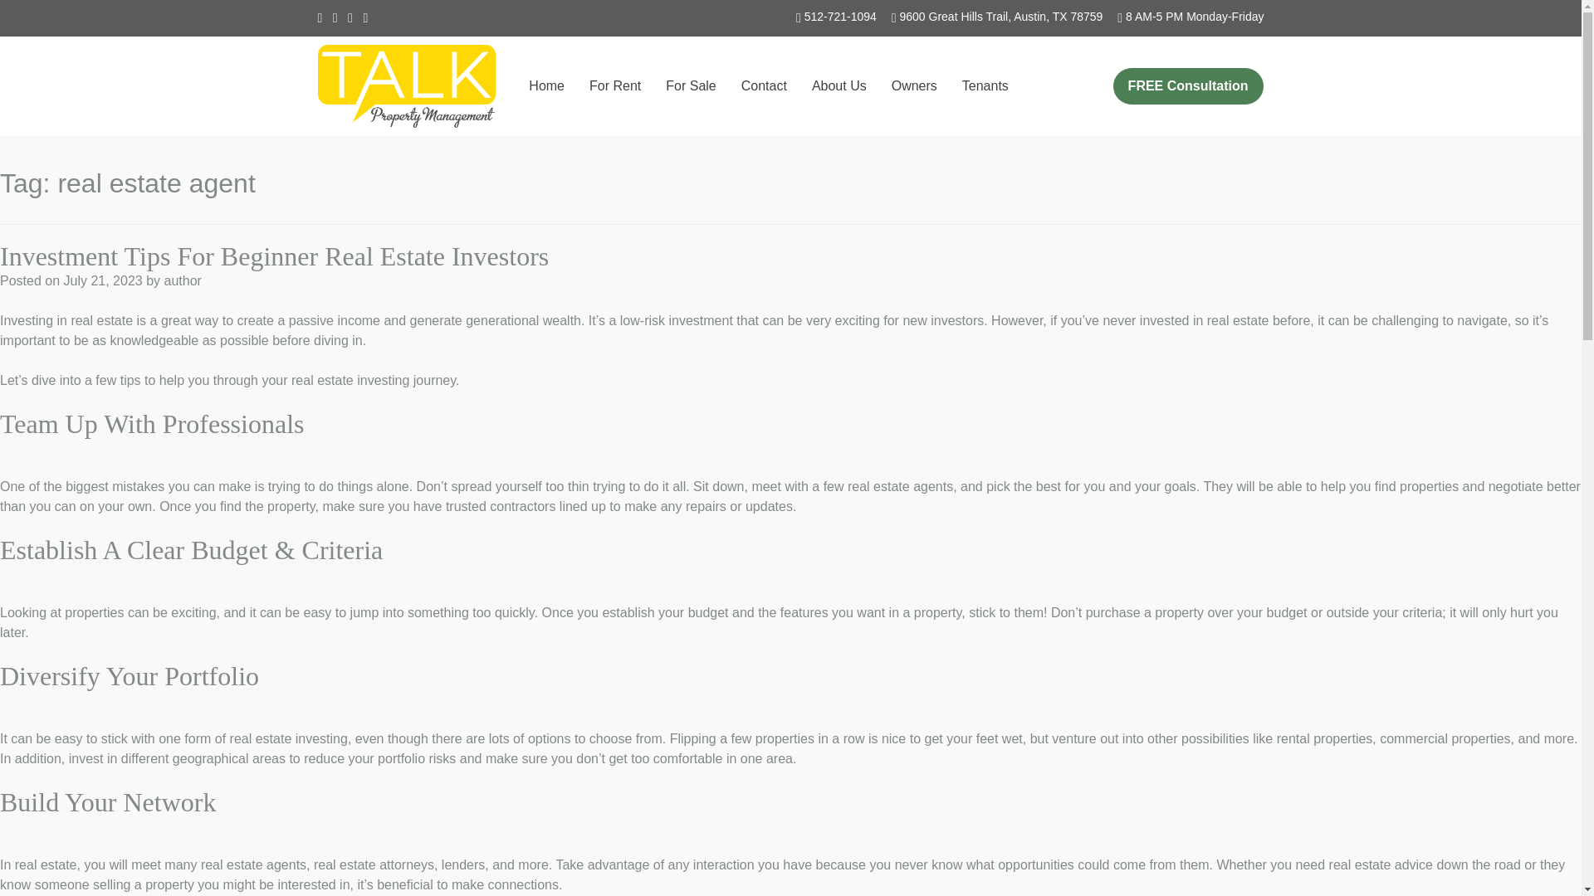  I want to click on Home, so click(546, 86).